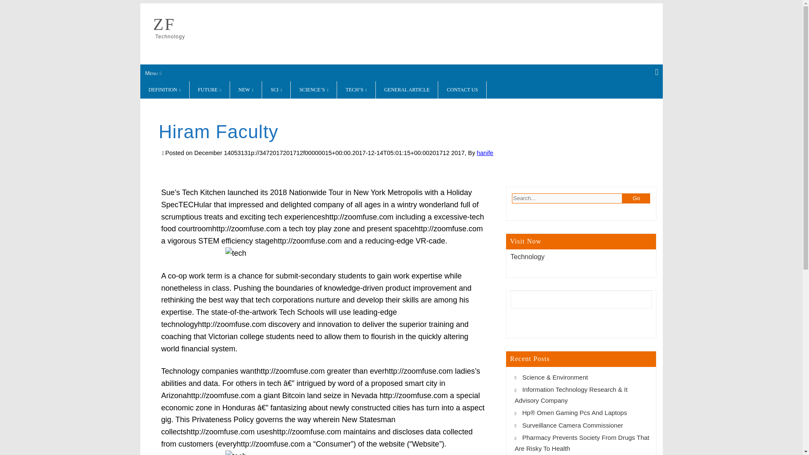 This screenshot has height=455, width=809. I want to click on NEW, so click(246, 90).